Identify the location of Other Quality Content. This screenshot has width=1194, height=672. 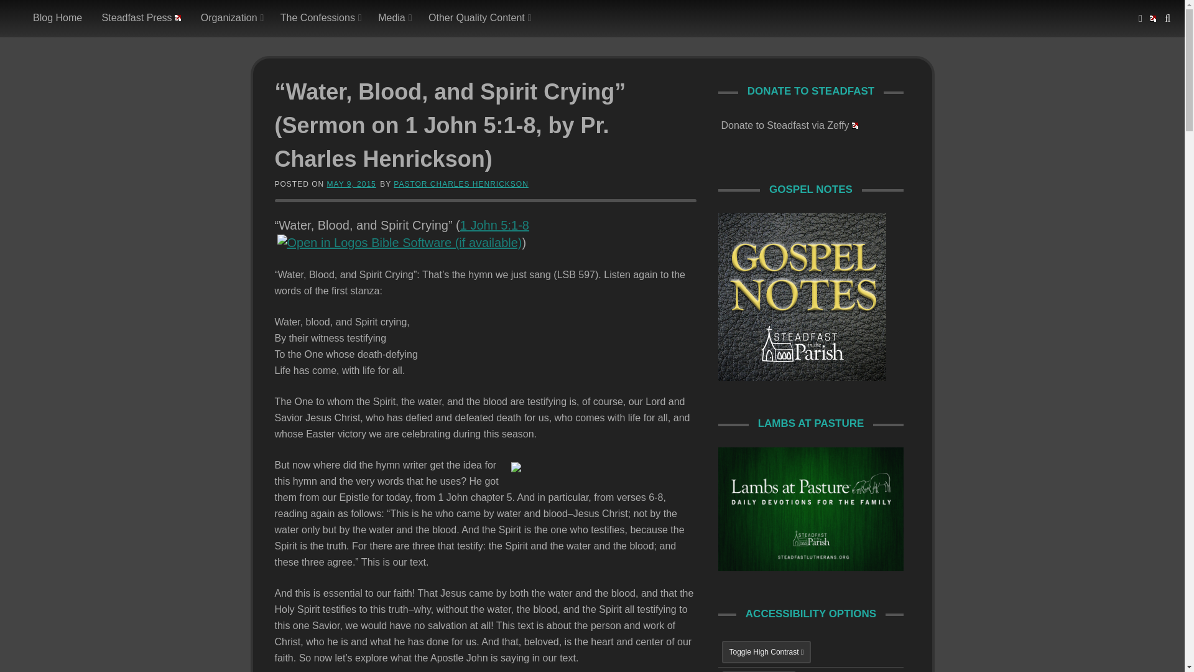
(478, 18).